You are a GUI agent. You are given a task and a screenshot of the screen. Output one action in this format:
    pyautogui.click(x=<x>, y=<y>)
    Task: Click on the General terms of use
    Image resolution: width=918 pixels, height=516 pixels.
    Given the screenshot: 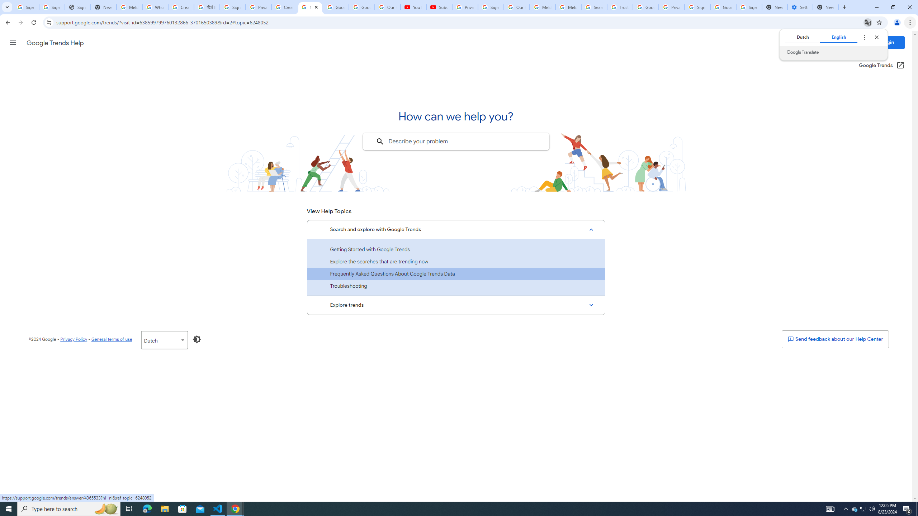 What is the action you would take?
    pyautogui.click(x=111, y=339)
    